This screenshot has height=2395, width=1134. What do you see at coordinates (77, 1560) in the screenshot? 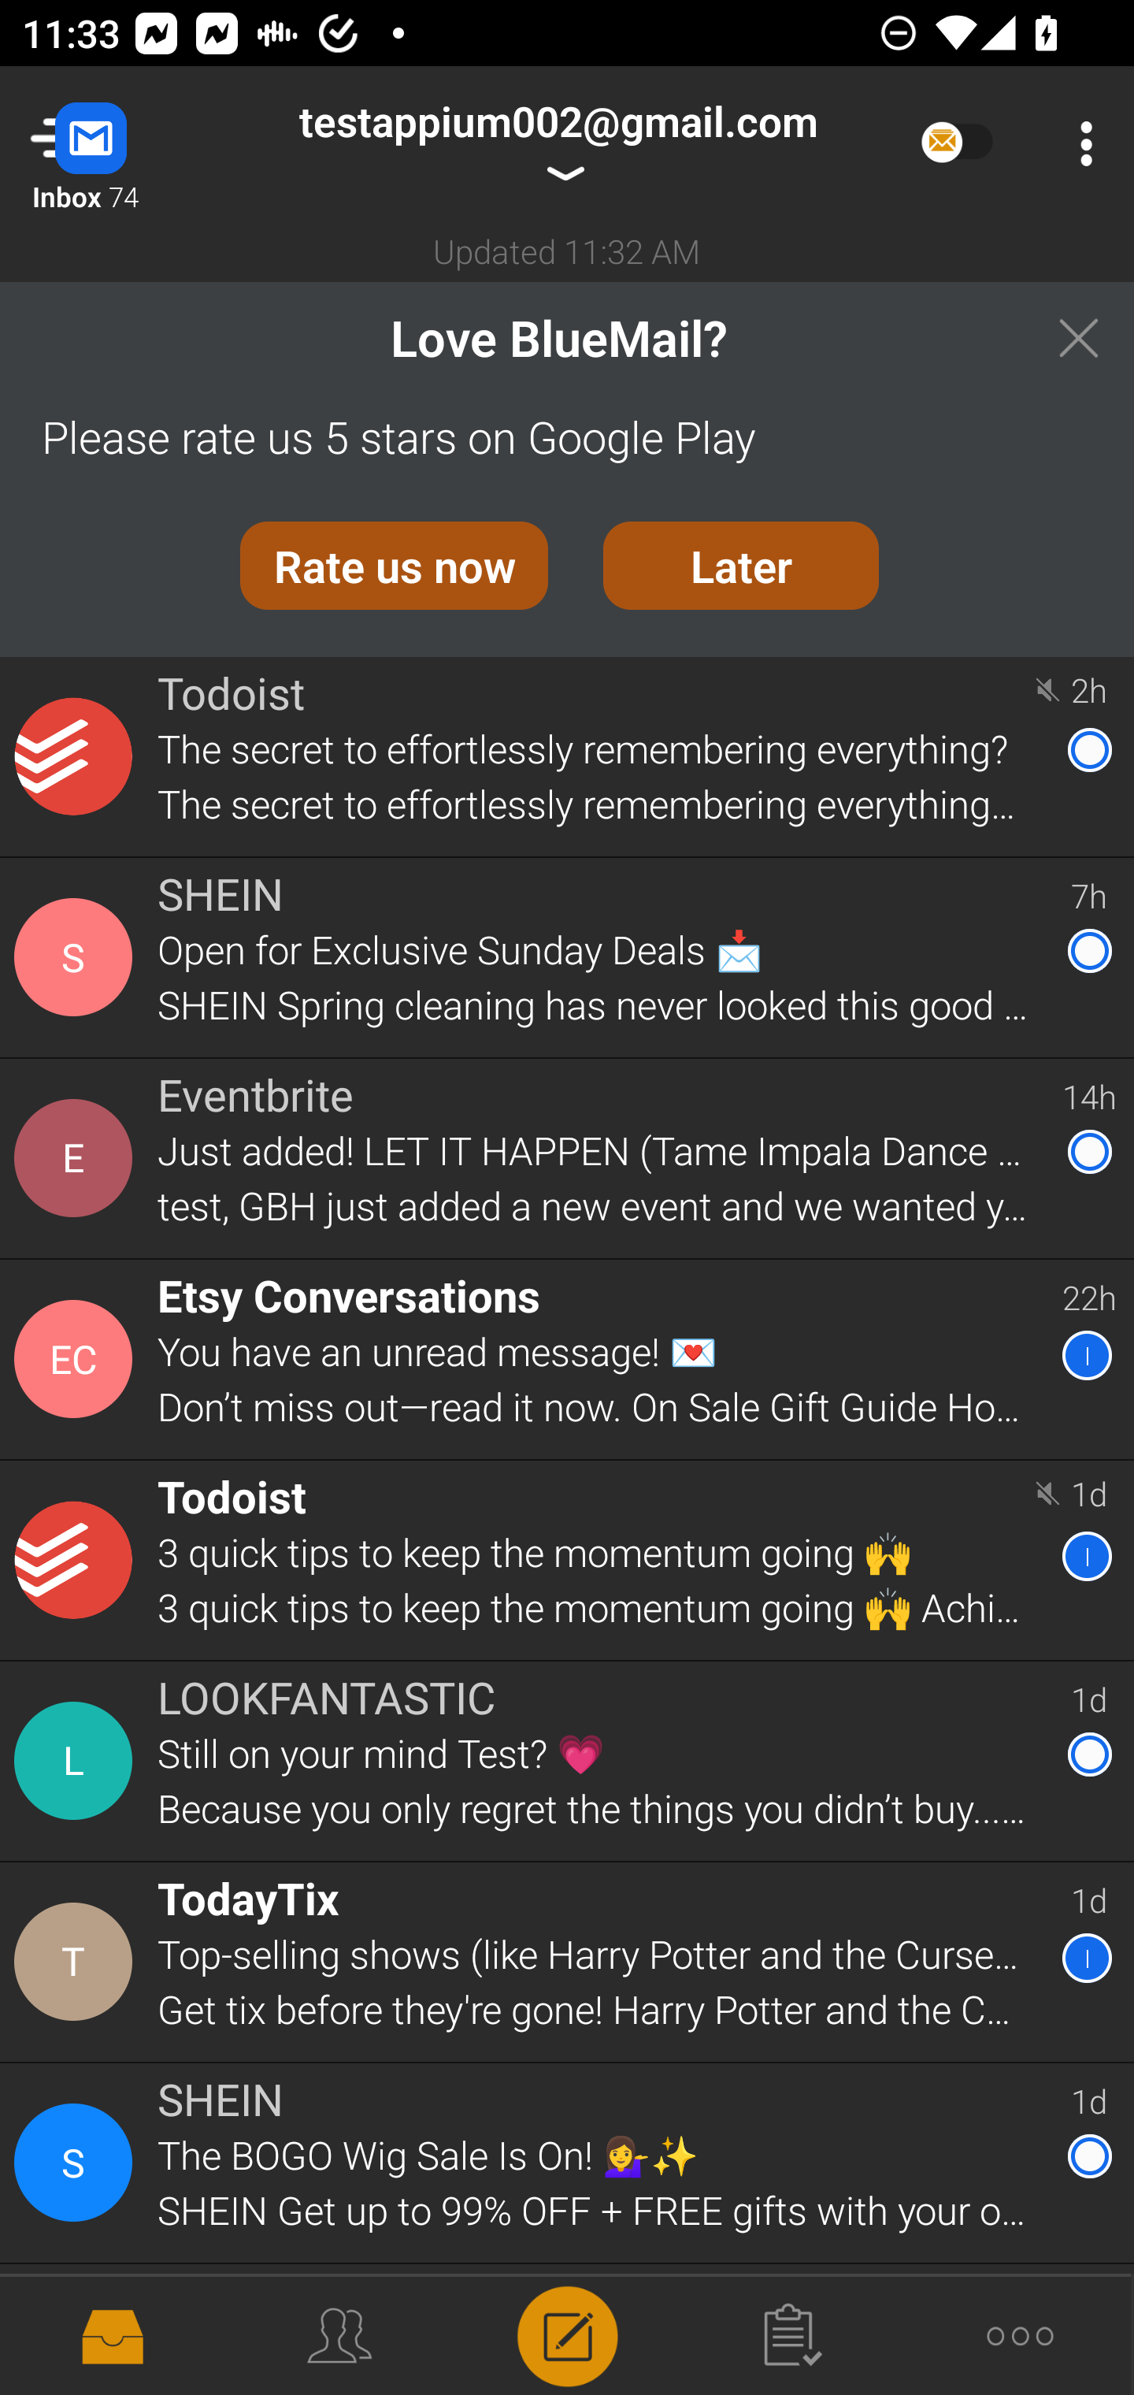
I see `Contact Details` at bounding box center [77, 1560].